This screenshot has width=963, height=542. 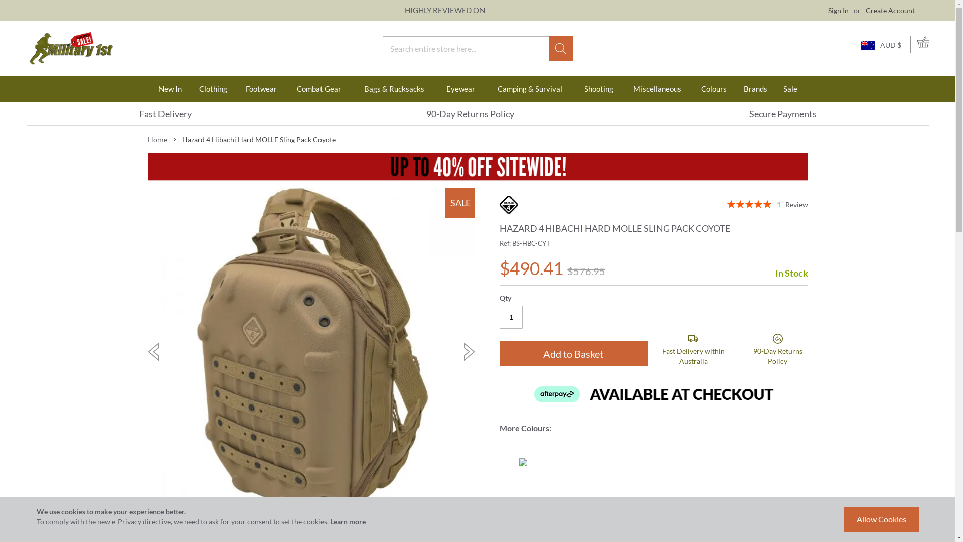 I want to click on 93%, so click(x=749, y=204).